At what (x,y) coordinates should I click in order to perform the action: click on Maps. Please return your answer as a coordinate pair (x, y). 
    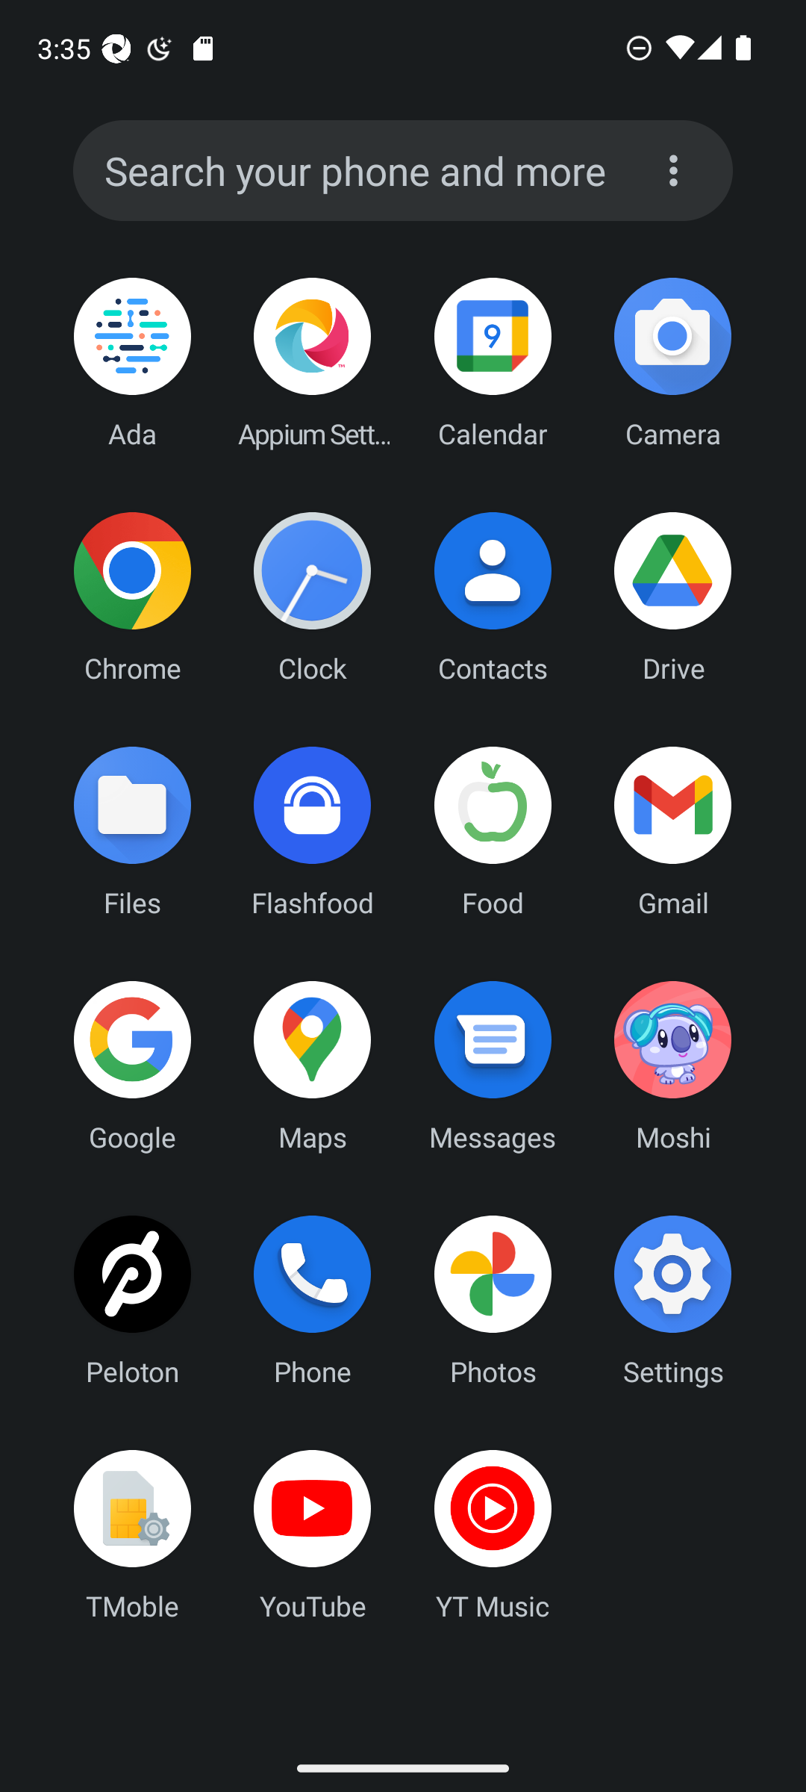
    Looking at the image, I should click on (313, 1065).